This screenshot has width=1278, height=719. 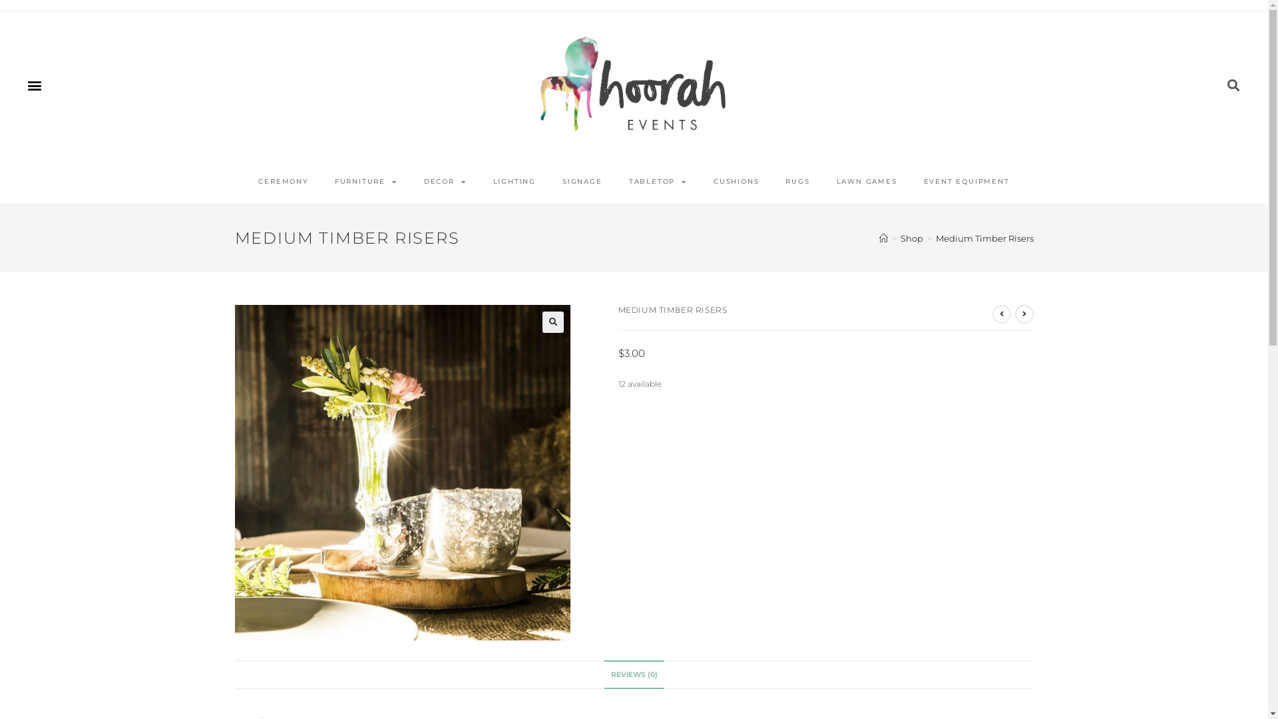 What do you see at coordinates (867, 182) in the screenshot?
I see `LAWN GAMES` at bounding box center [867, 182].